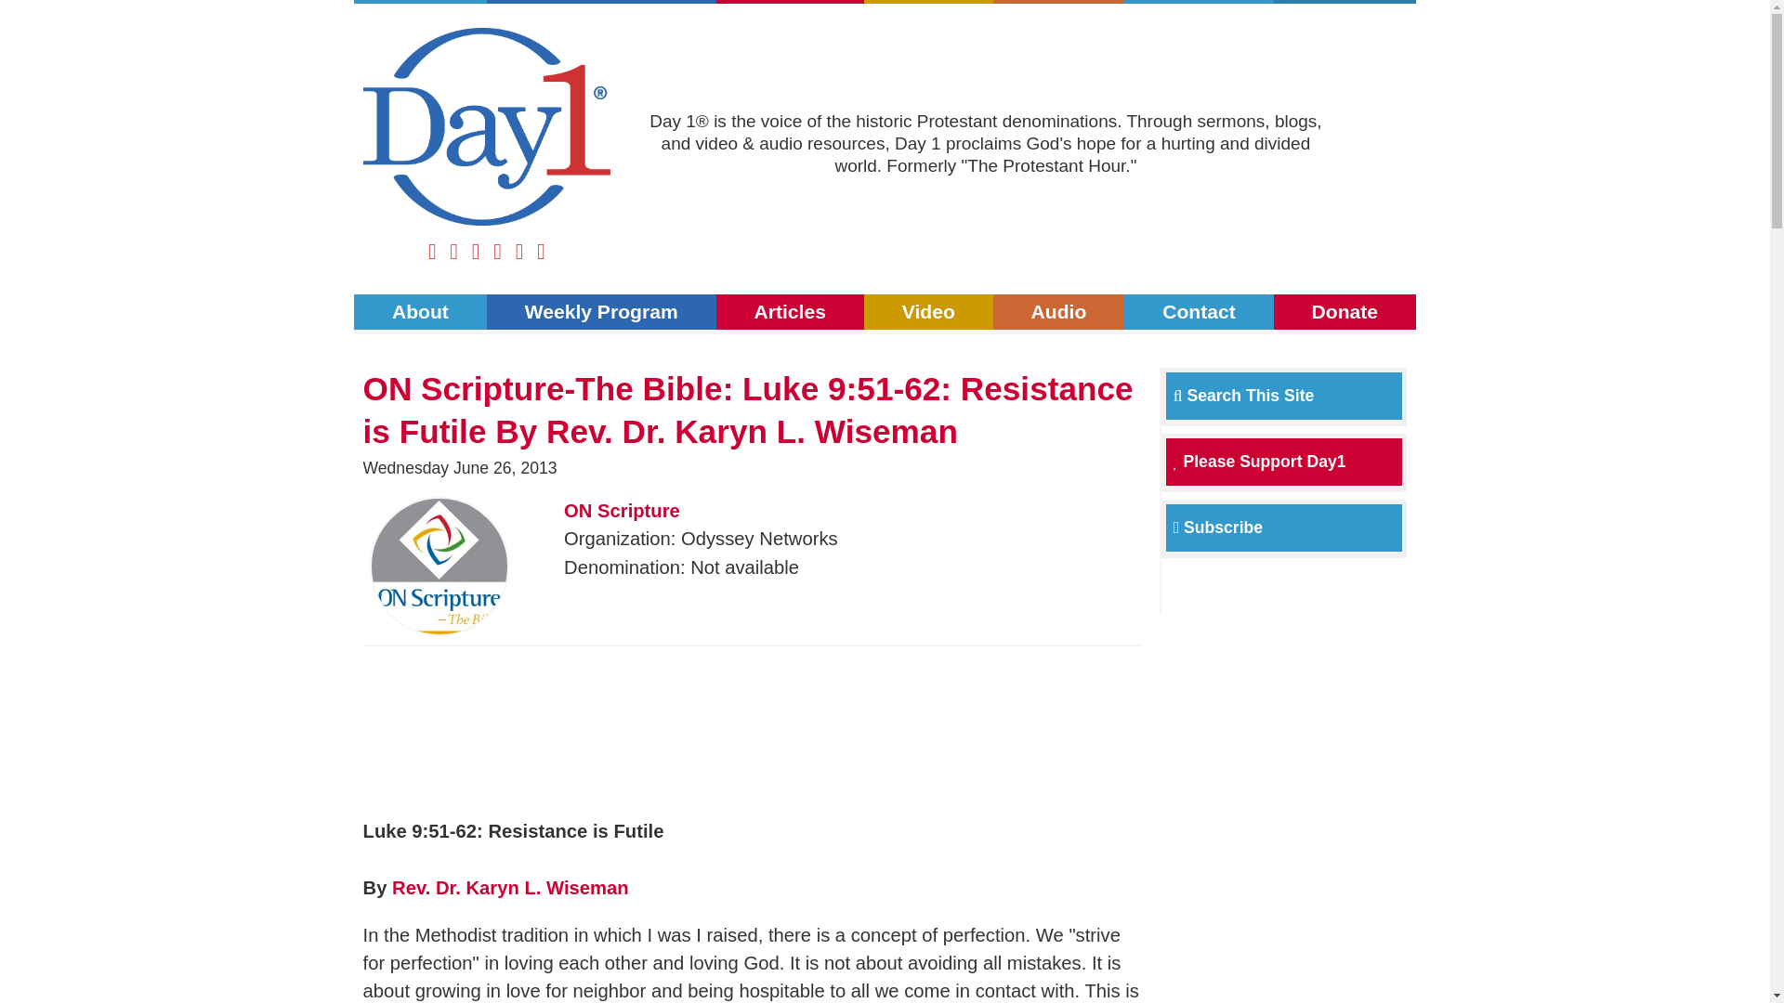 The image size is (1784, 1003). Describe the element at coordinates (420, 2) in the screenshot. I see `About Day1` at that location.